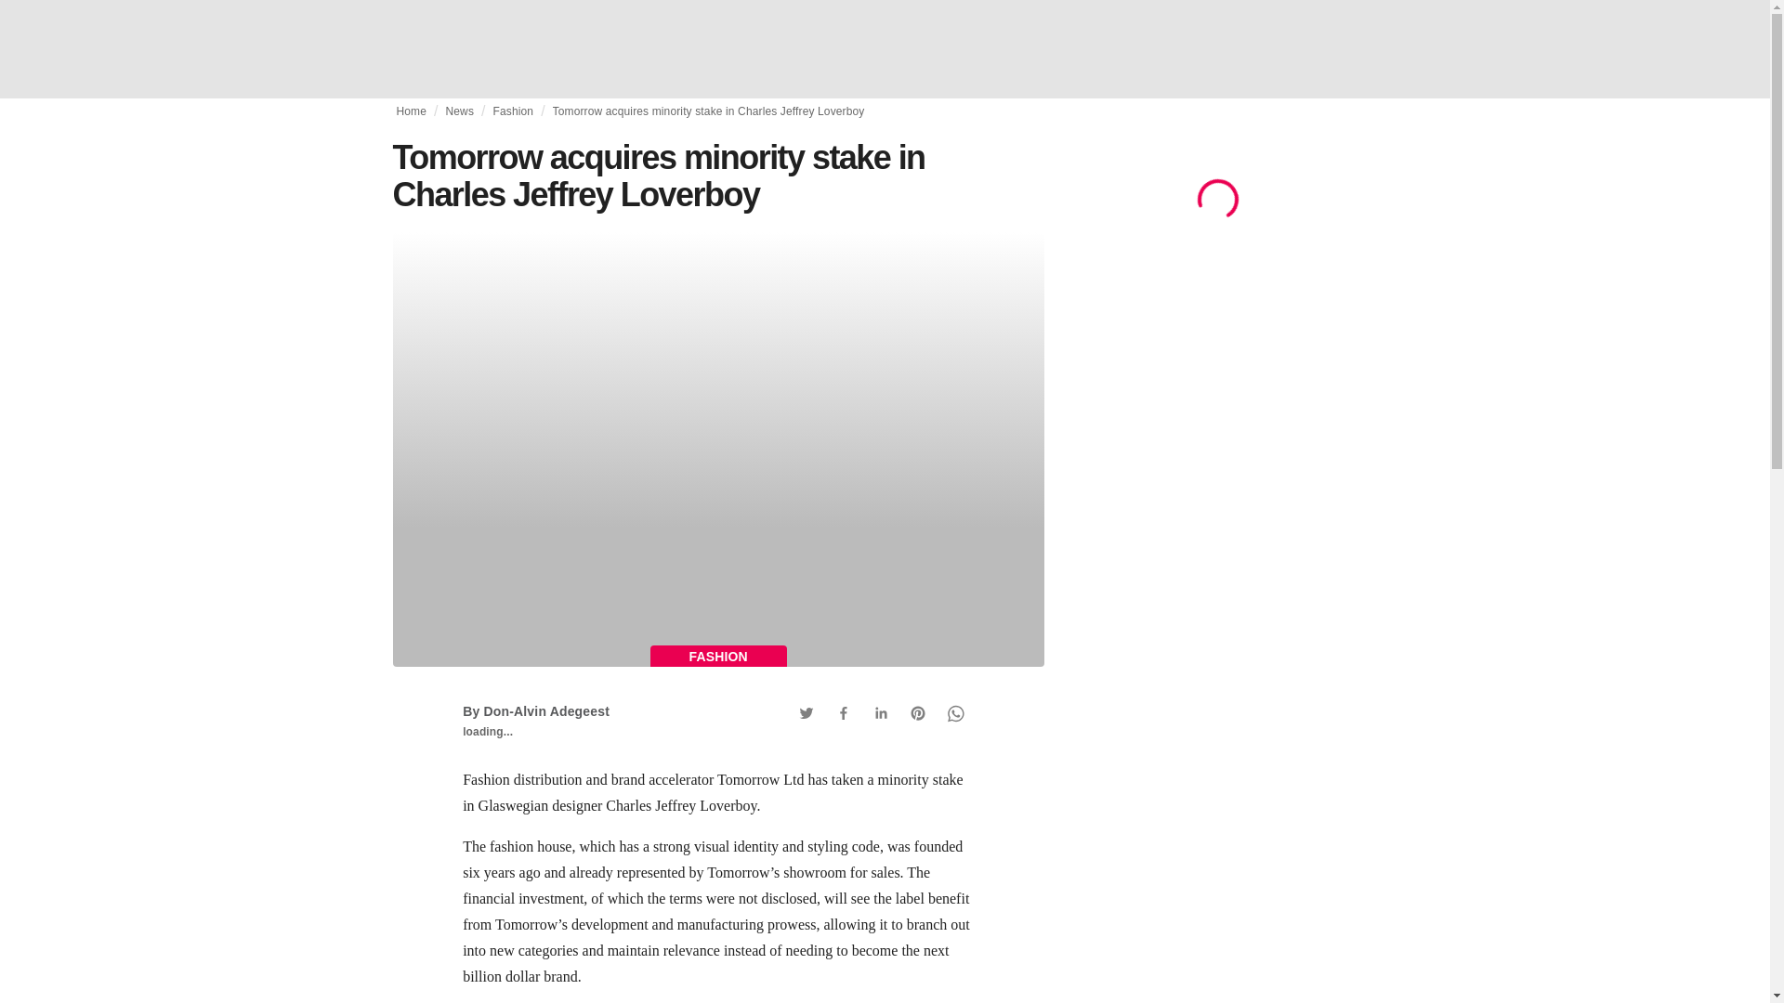 This screenshot has height=1003, width=1784. I want to click on By Don-Alvin Adegeest, so click(535, 711).